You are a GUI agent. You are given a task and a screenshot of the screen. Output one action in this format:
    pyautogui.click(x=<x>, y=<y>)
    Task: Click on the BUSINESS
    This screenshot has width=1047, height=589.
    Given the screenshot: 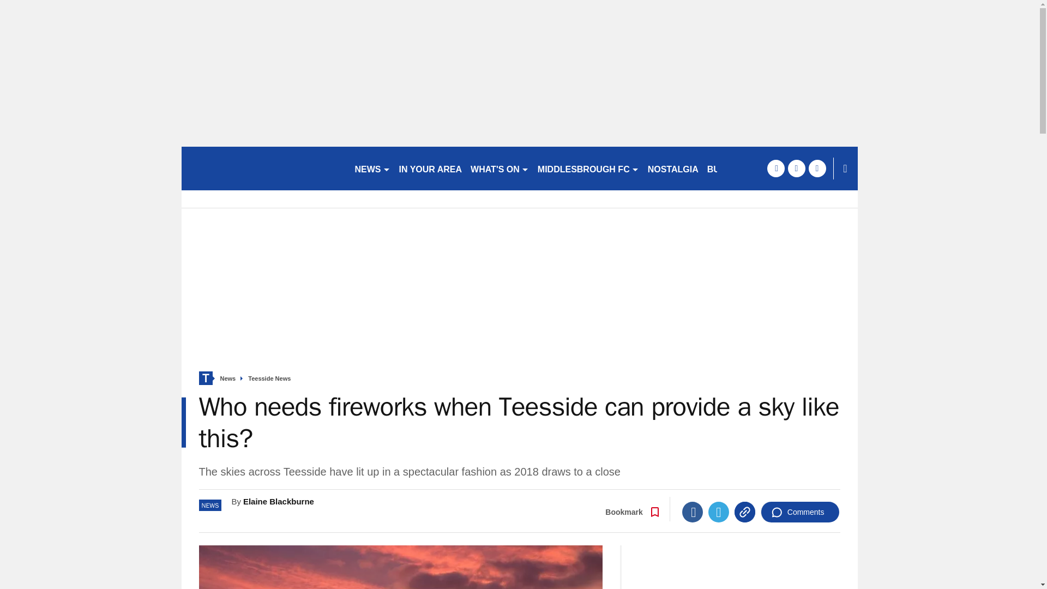 What is the action you would take?
    pyautogui.click(x=729, y=168)
    